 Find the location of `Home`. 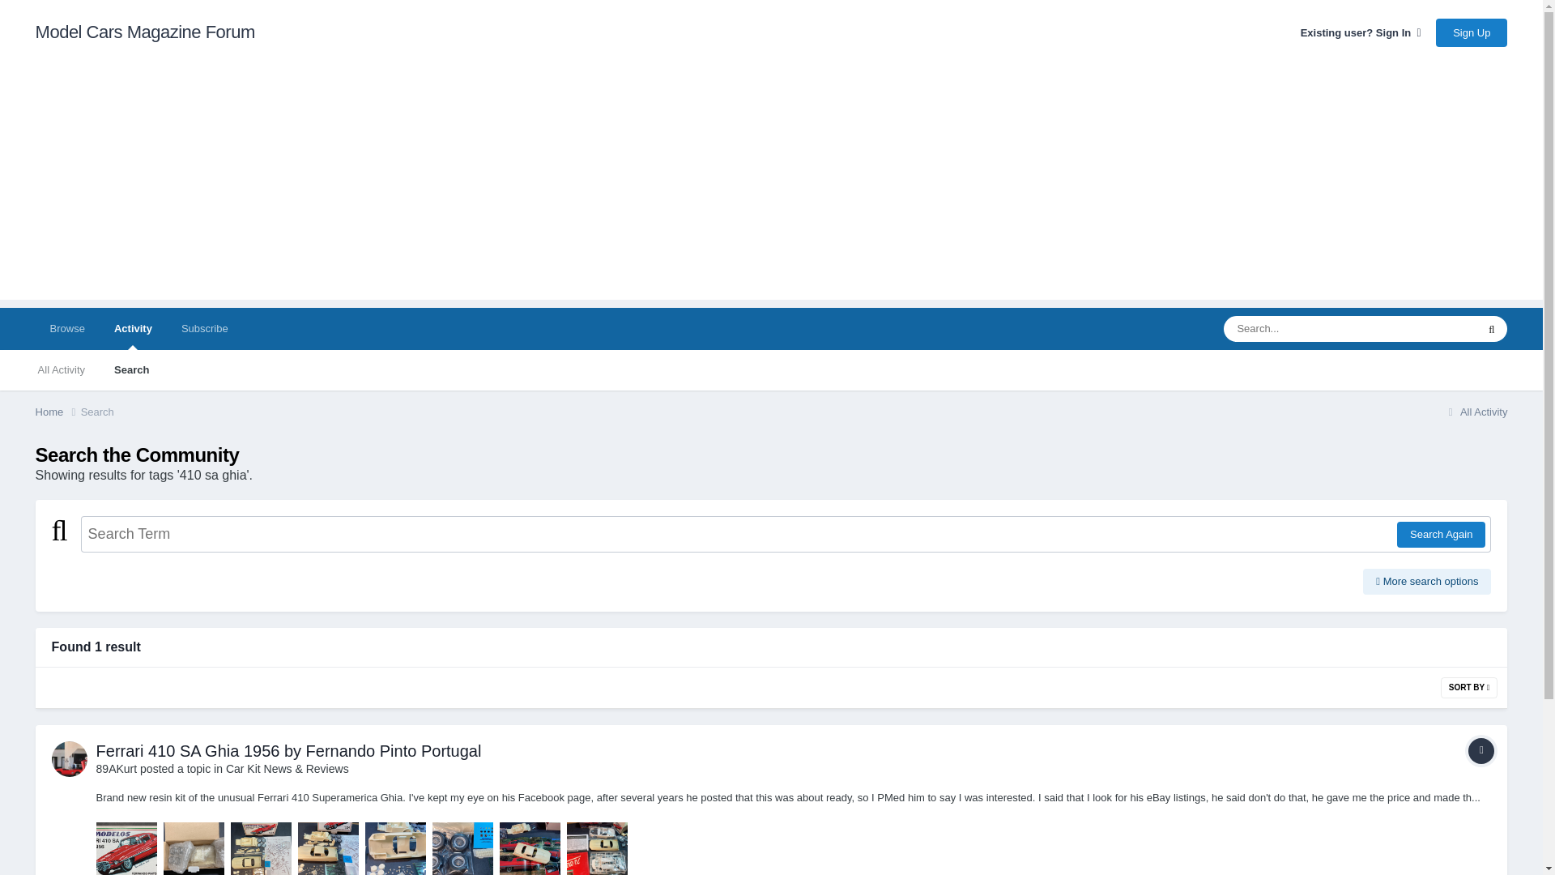

Home is located at coordinates (58, 412).